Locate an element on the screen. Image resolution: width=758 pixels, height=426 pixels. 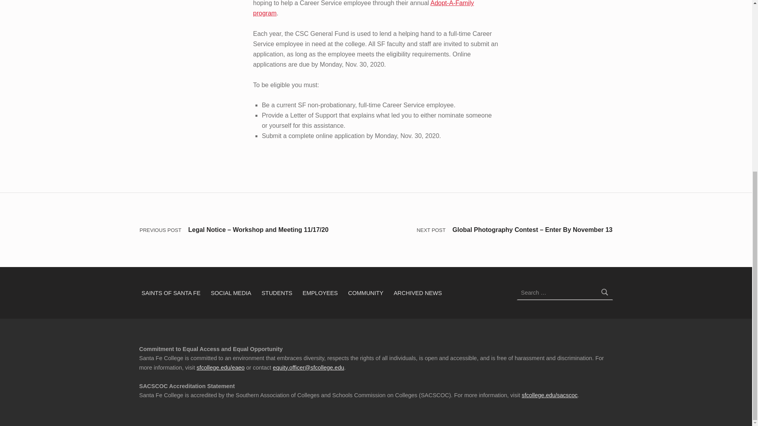
EMPLOYEES is located at coordinates (320, 293).